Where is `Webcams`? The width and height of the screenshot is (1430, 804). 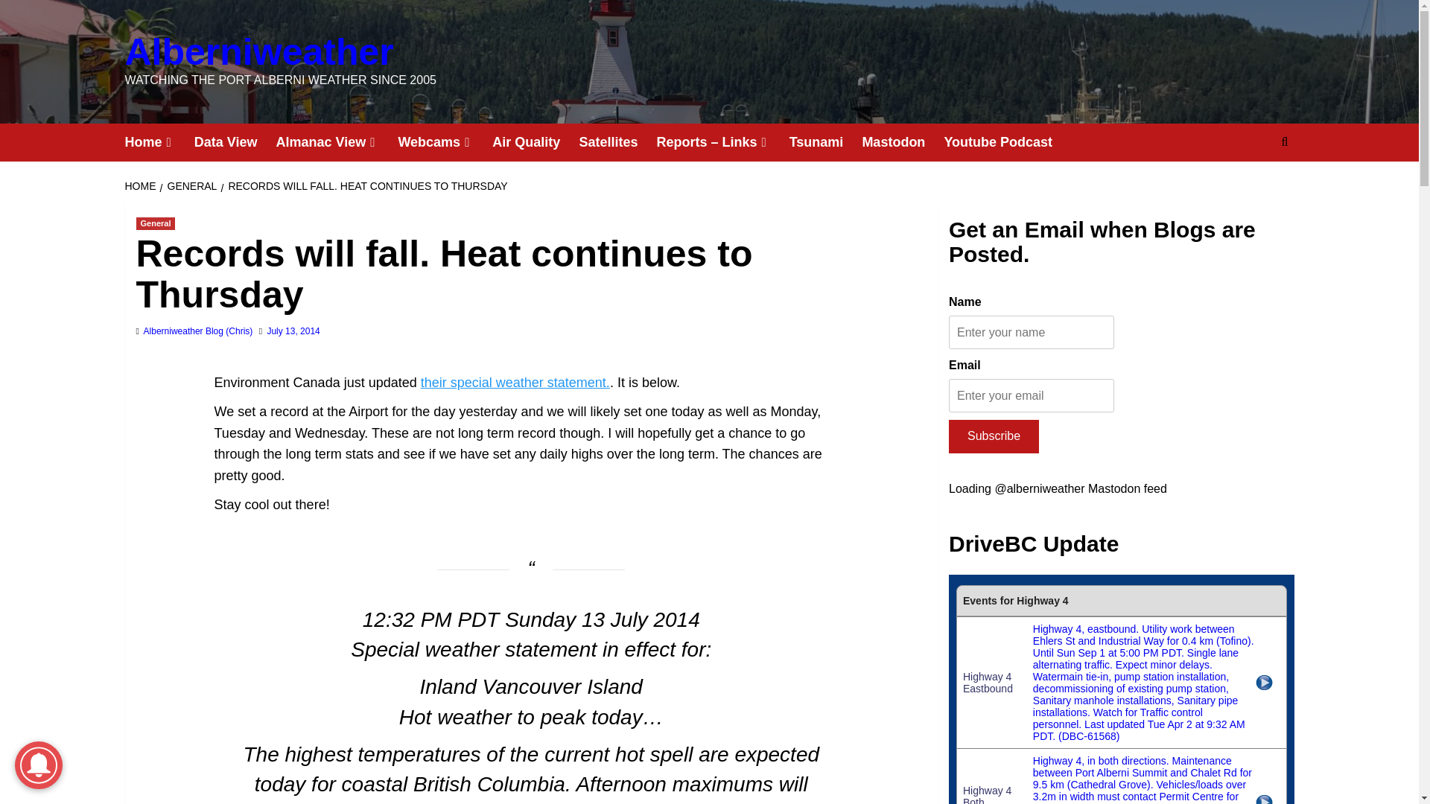 Webcams is located at coordinates (444, 143).